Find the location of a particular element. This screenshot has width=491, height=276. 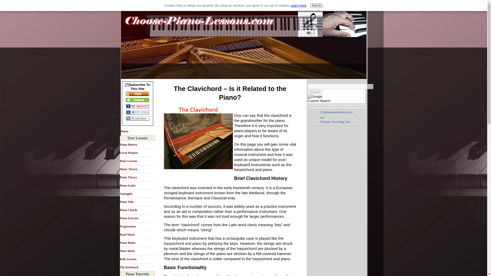

Basic Lessons is located at coordinates (137, 161).